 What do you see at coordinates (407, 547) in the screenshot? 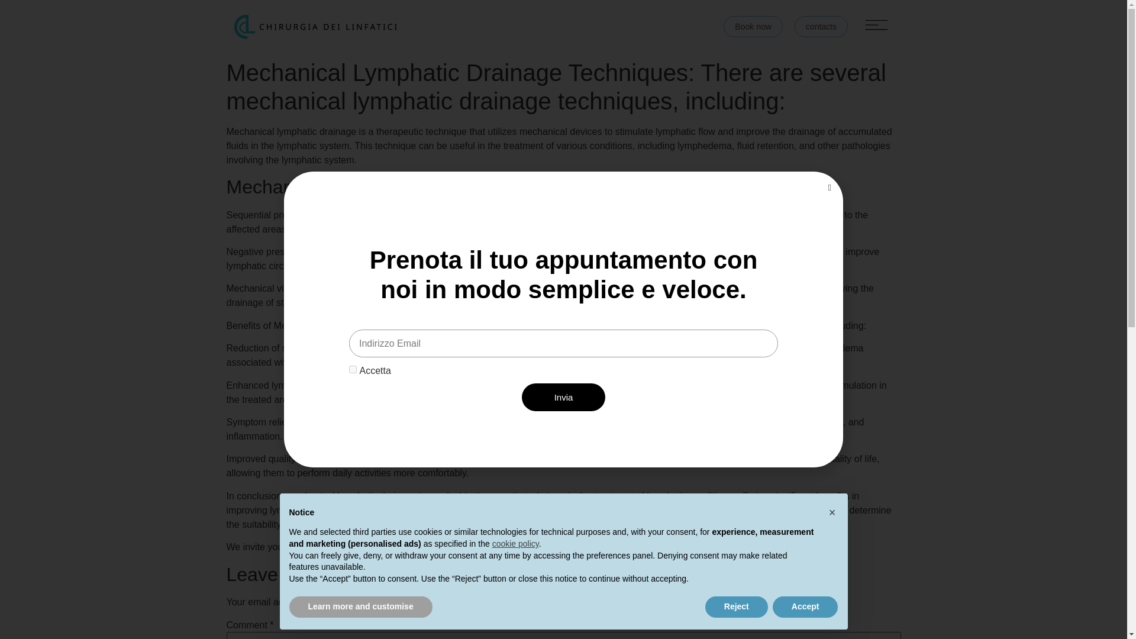
I see `Lymphaticsrgery` at bounding box center [407, 547].